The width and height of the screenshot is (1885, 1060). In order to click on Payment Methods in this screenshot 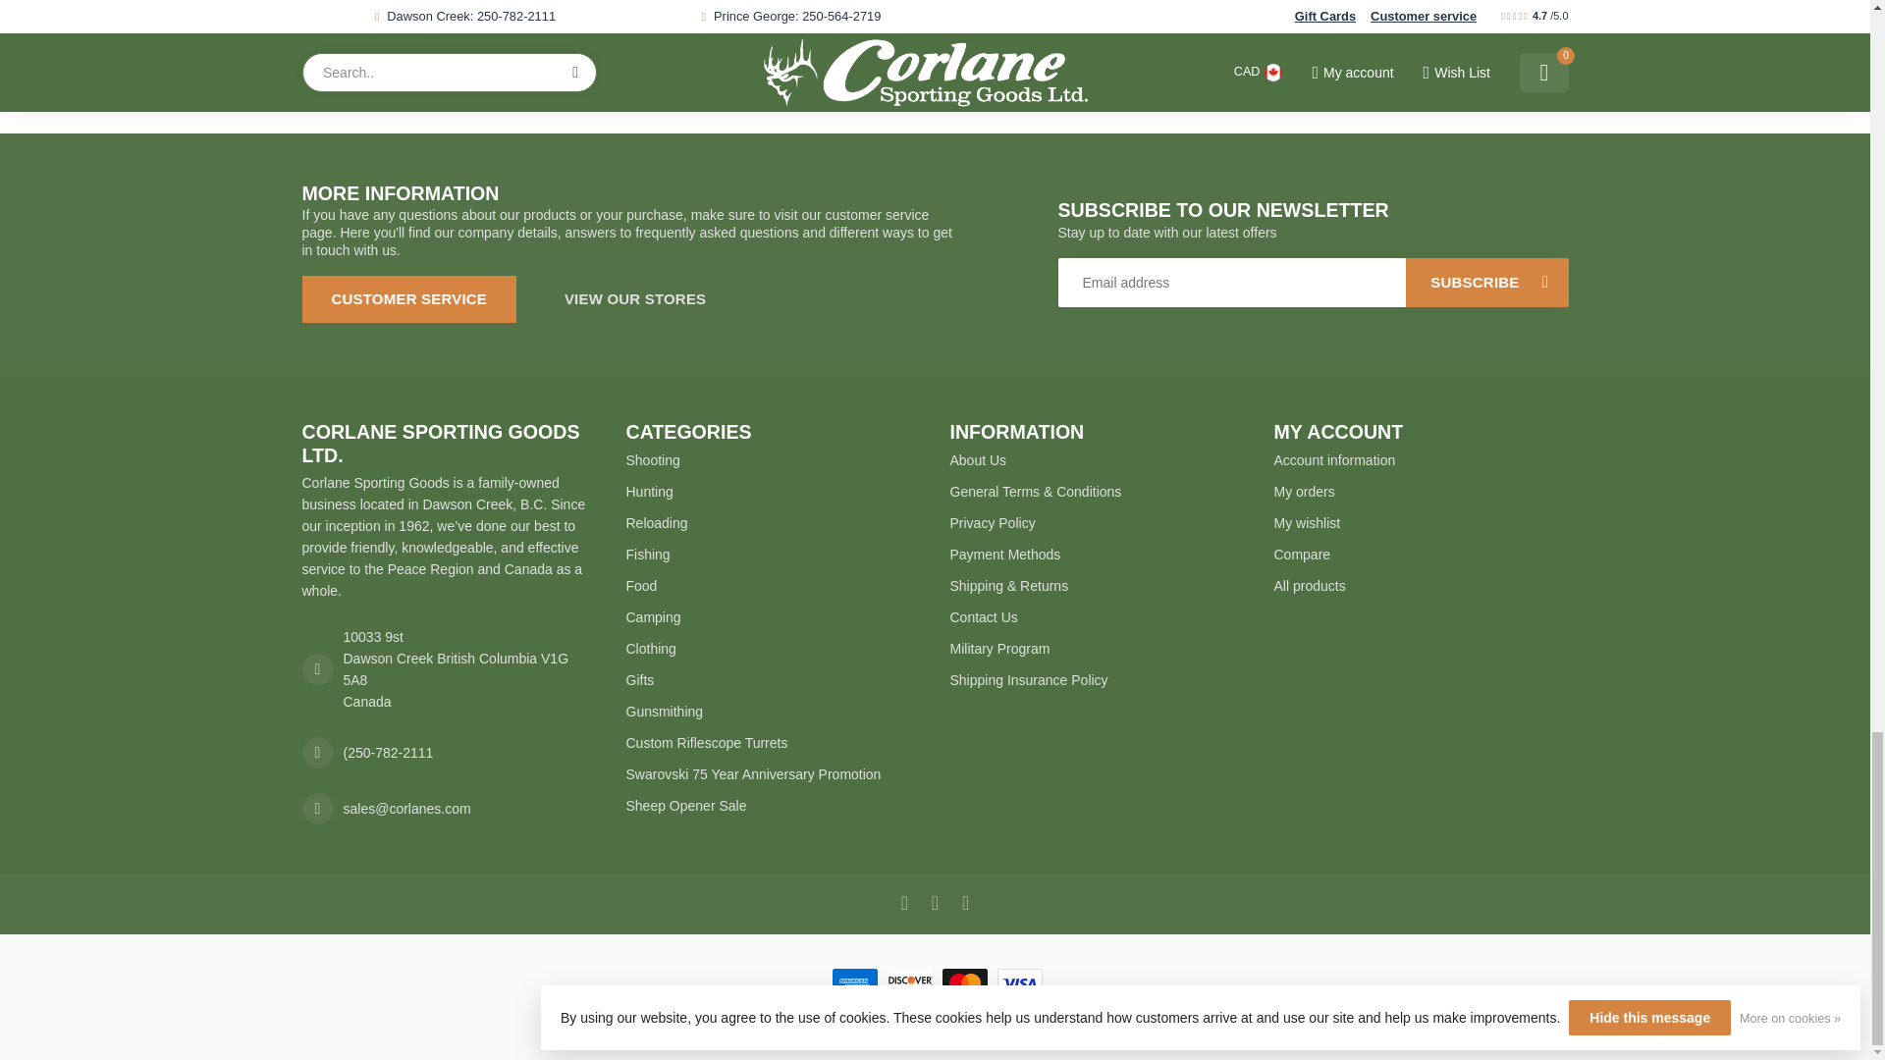, I will do `click(1097, 554)`.